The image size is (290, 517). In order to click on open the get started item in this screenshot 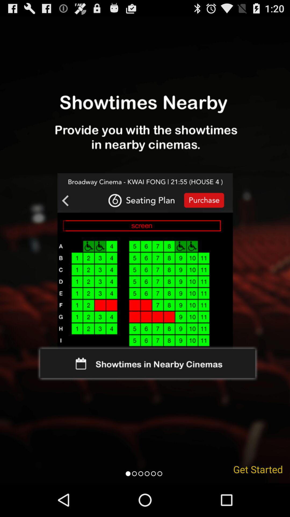, I will do `click(258, 469)`.